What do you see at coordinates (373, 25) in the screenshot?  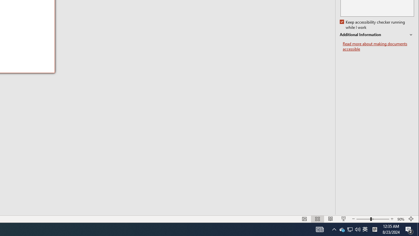 I see `Keep accessibility checker running while I work` at bounding box center [373, 25].